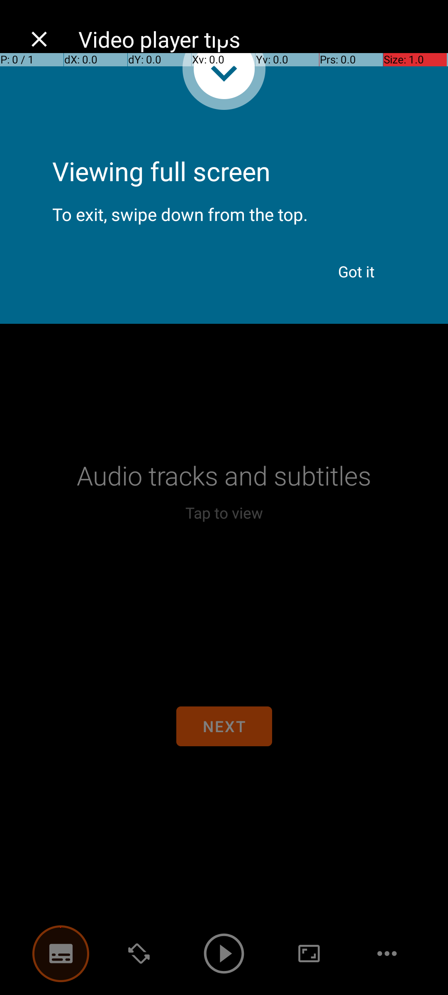 Image resolution: width=448 pixels, height=995 pixels. Describe the element at coordinates (255, 39) in the screenshot. I see `Video player tips` at that location.